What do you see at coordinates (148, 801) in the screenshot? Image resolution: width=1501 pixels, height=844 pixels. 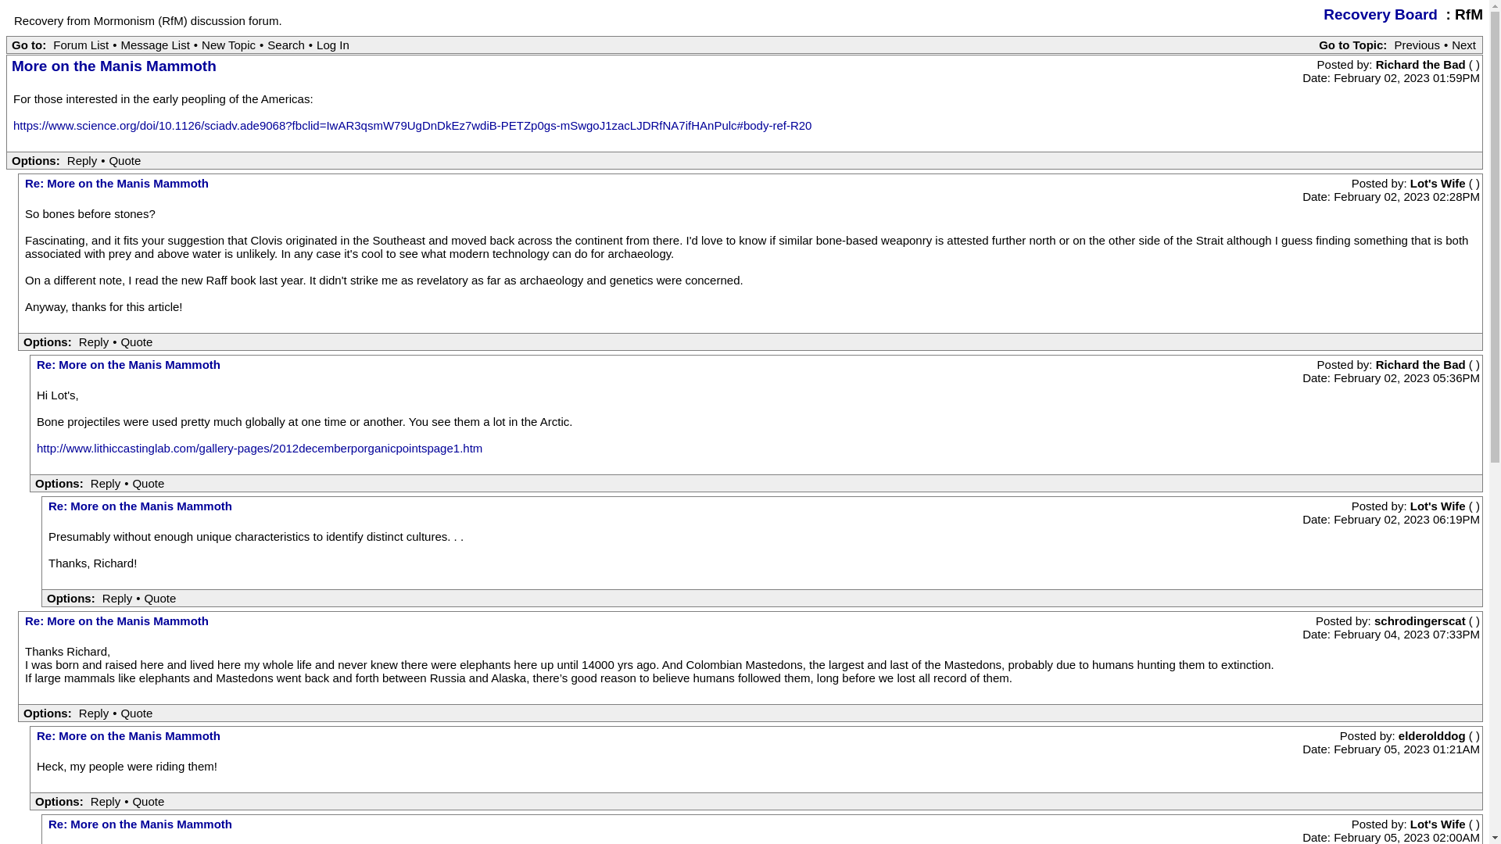 I see `Quote` at bounding box center [148, 801].